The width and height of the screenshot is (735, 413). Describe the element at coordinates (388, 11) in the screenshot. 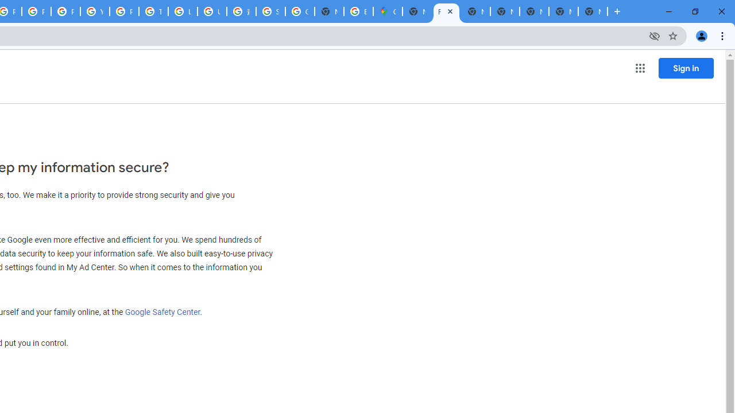

I see `Google Maps` at that location.